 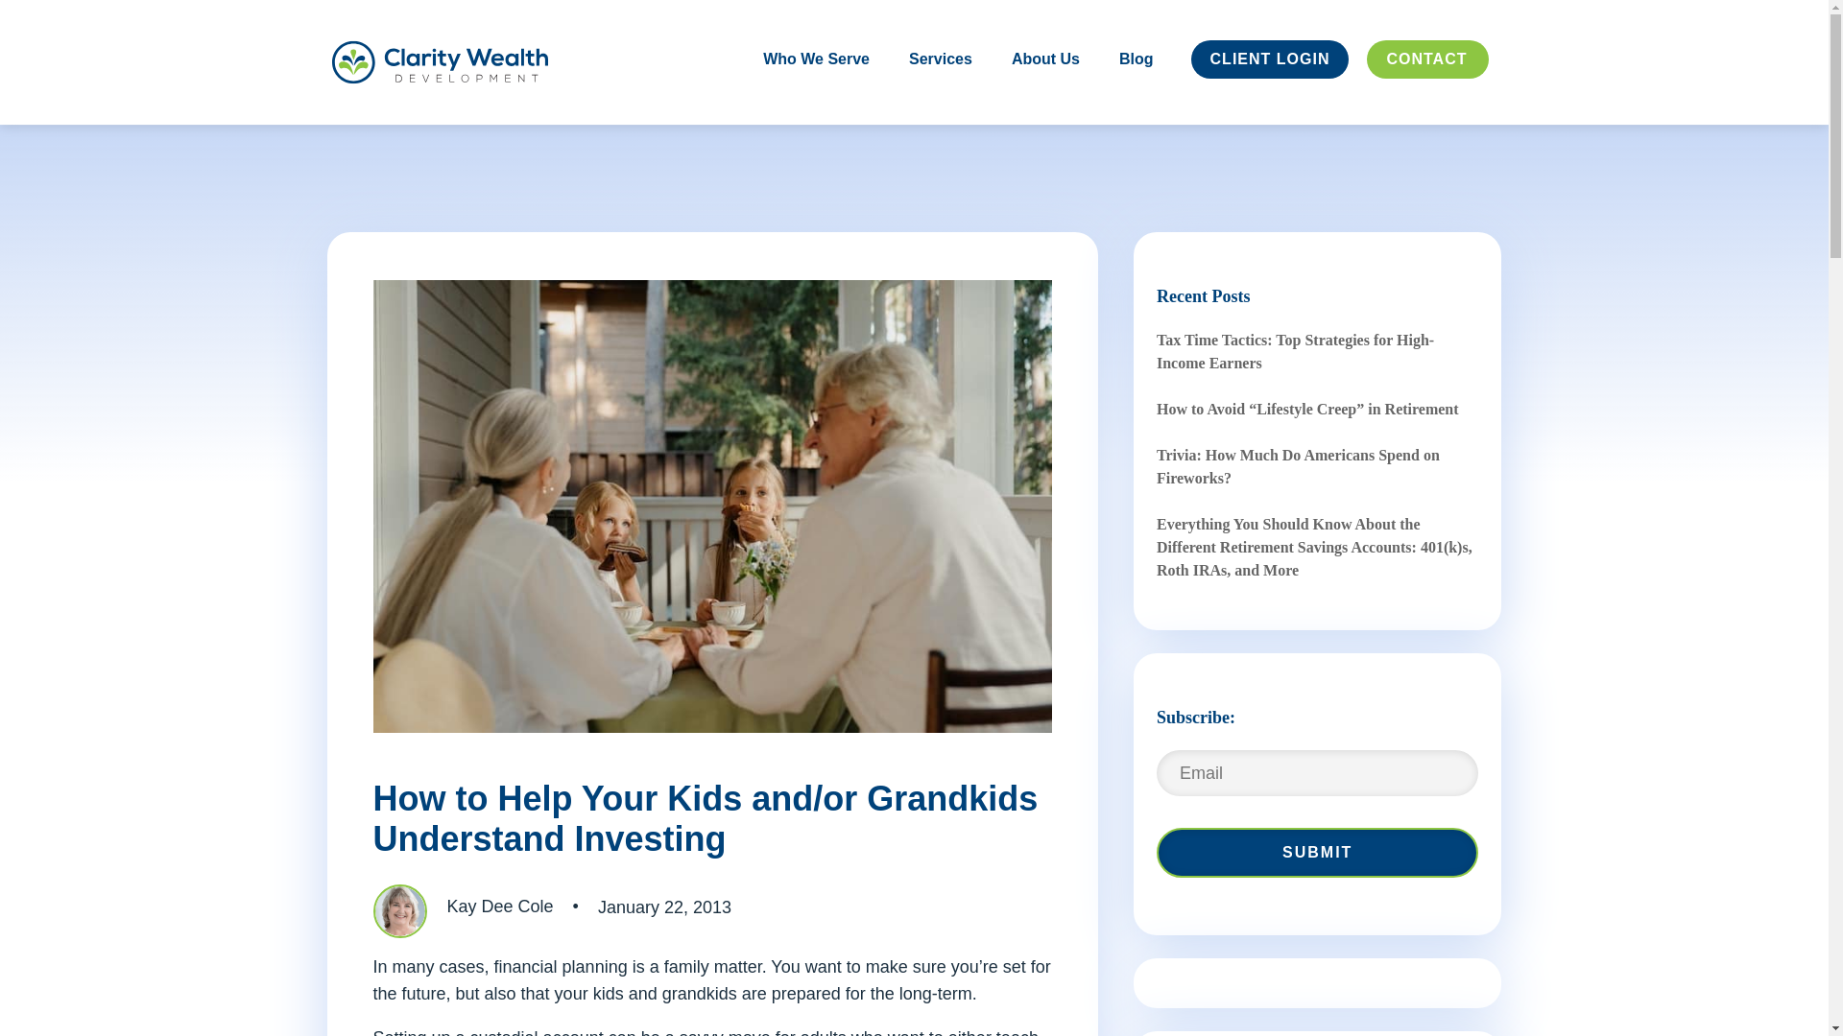 I want to click on Submit, so click(x=1318, y=852).